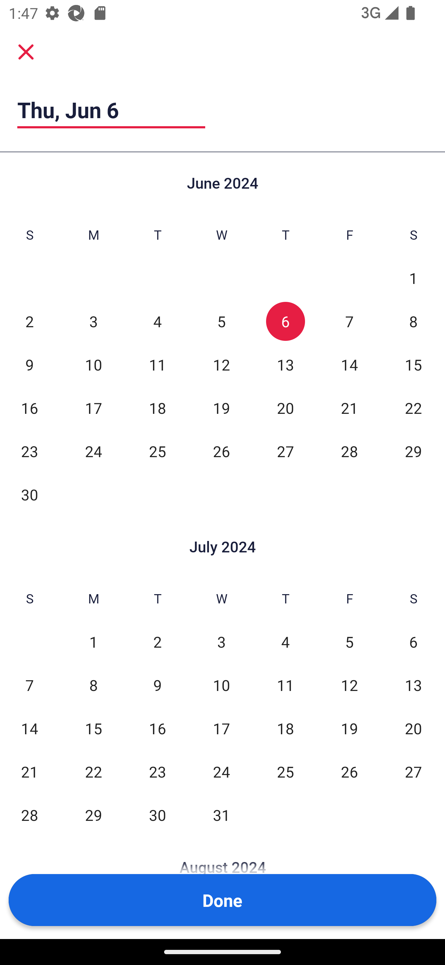  Describe the element at coordinates (221, 642) in the screenshot. I see `3 Wed, Jul 3, Not Selected` at that location.